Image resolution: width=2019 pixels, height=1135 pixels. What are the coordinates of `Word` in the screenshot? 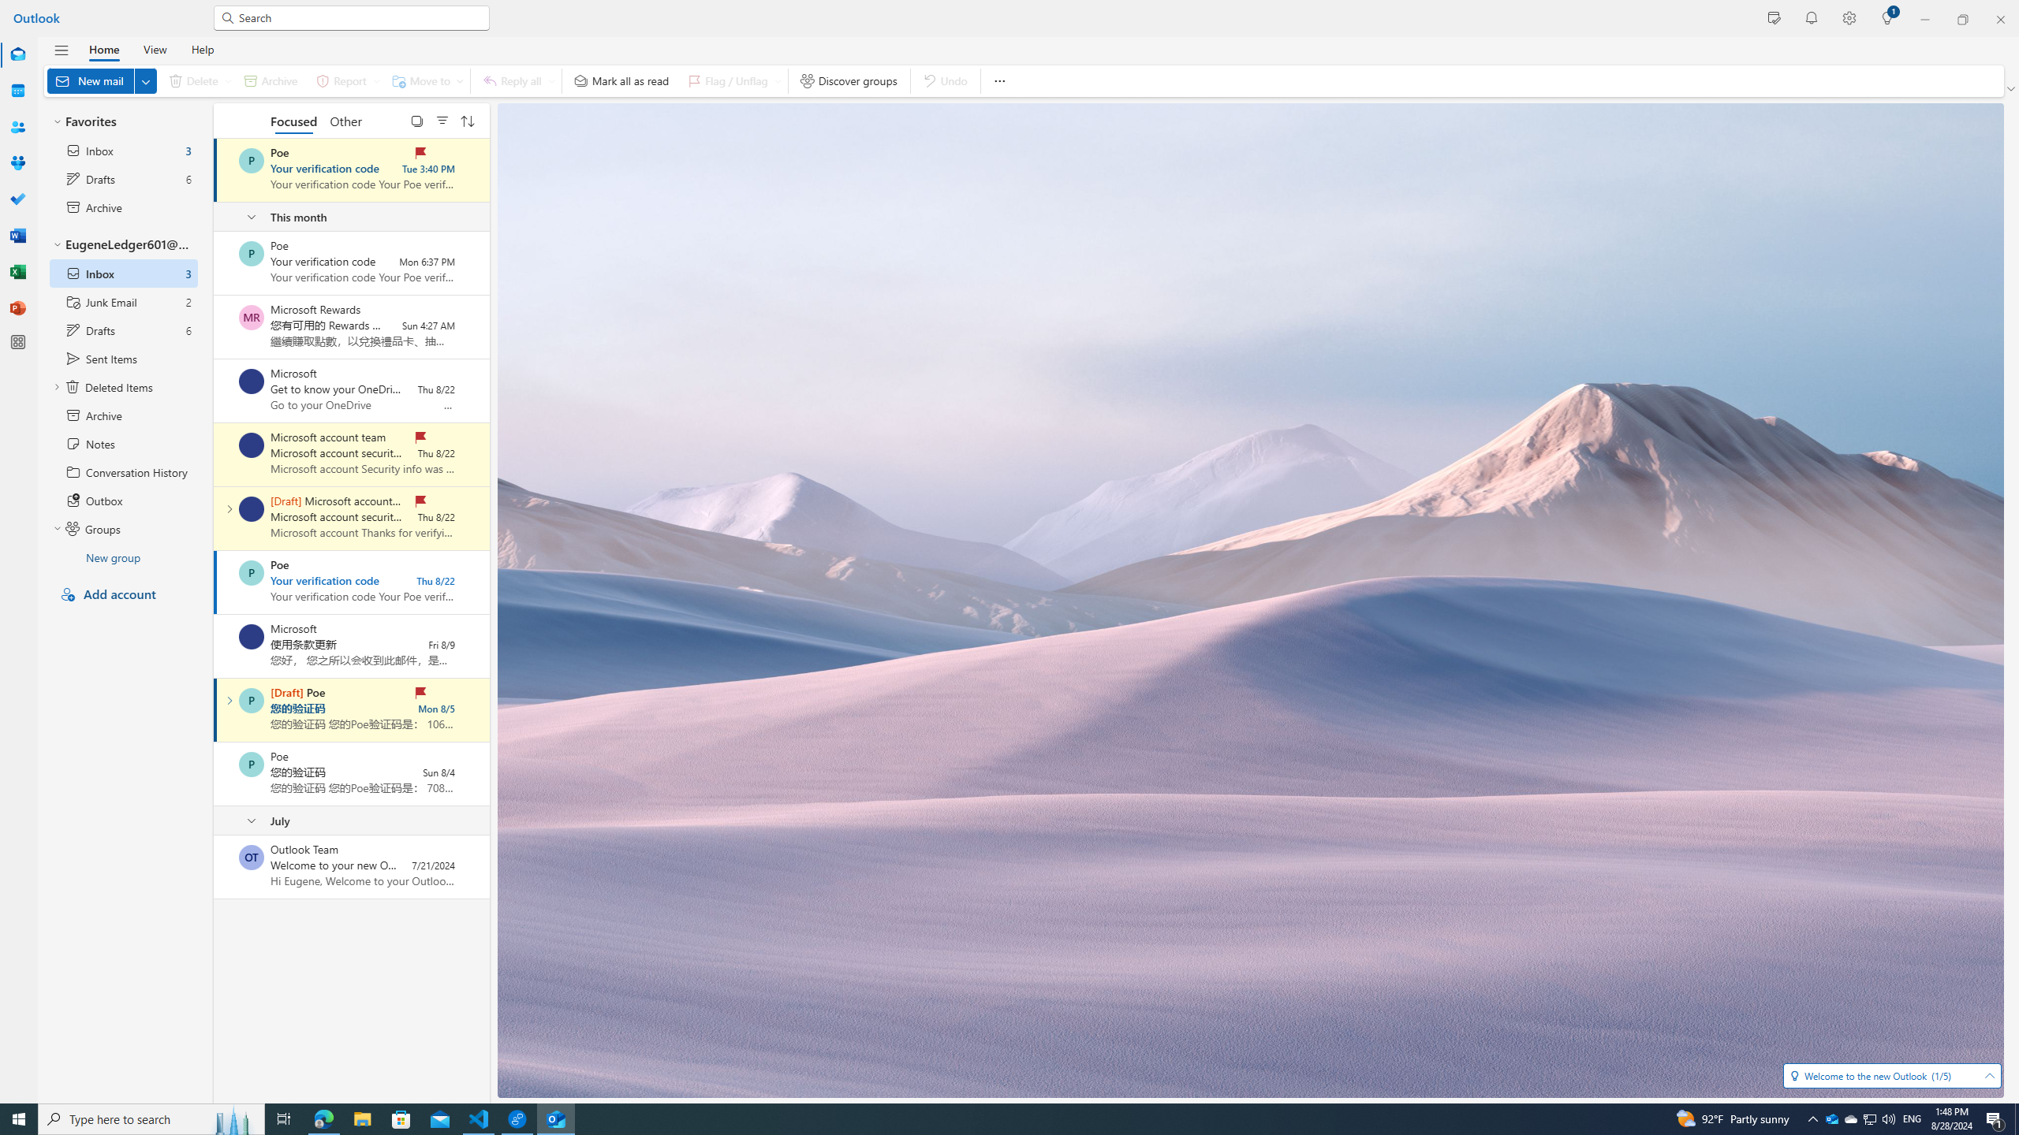 It's located at (17, 236).